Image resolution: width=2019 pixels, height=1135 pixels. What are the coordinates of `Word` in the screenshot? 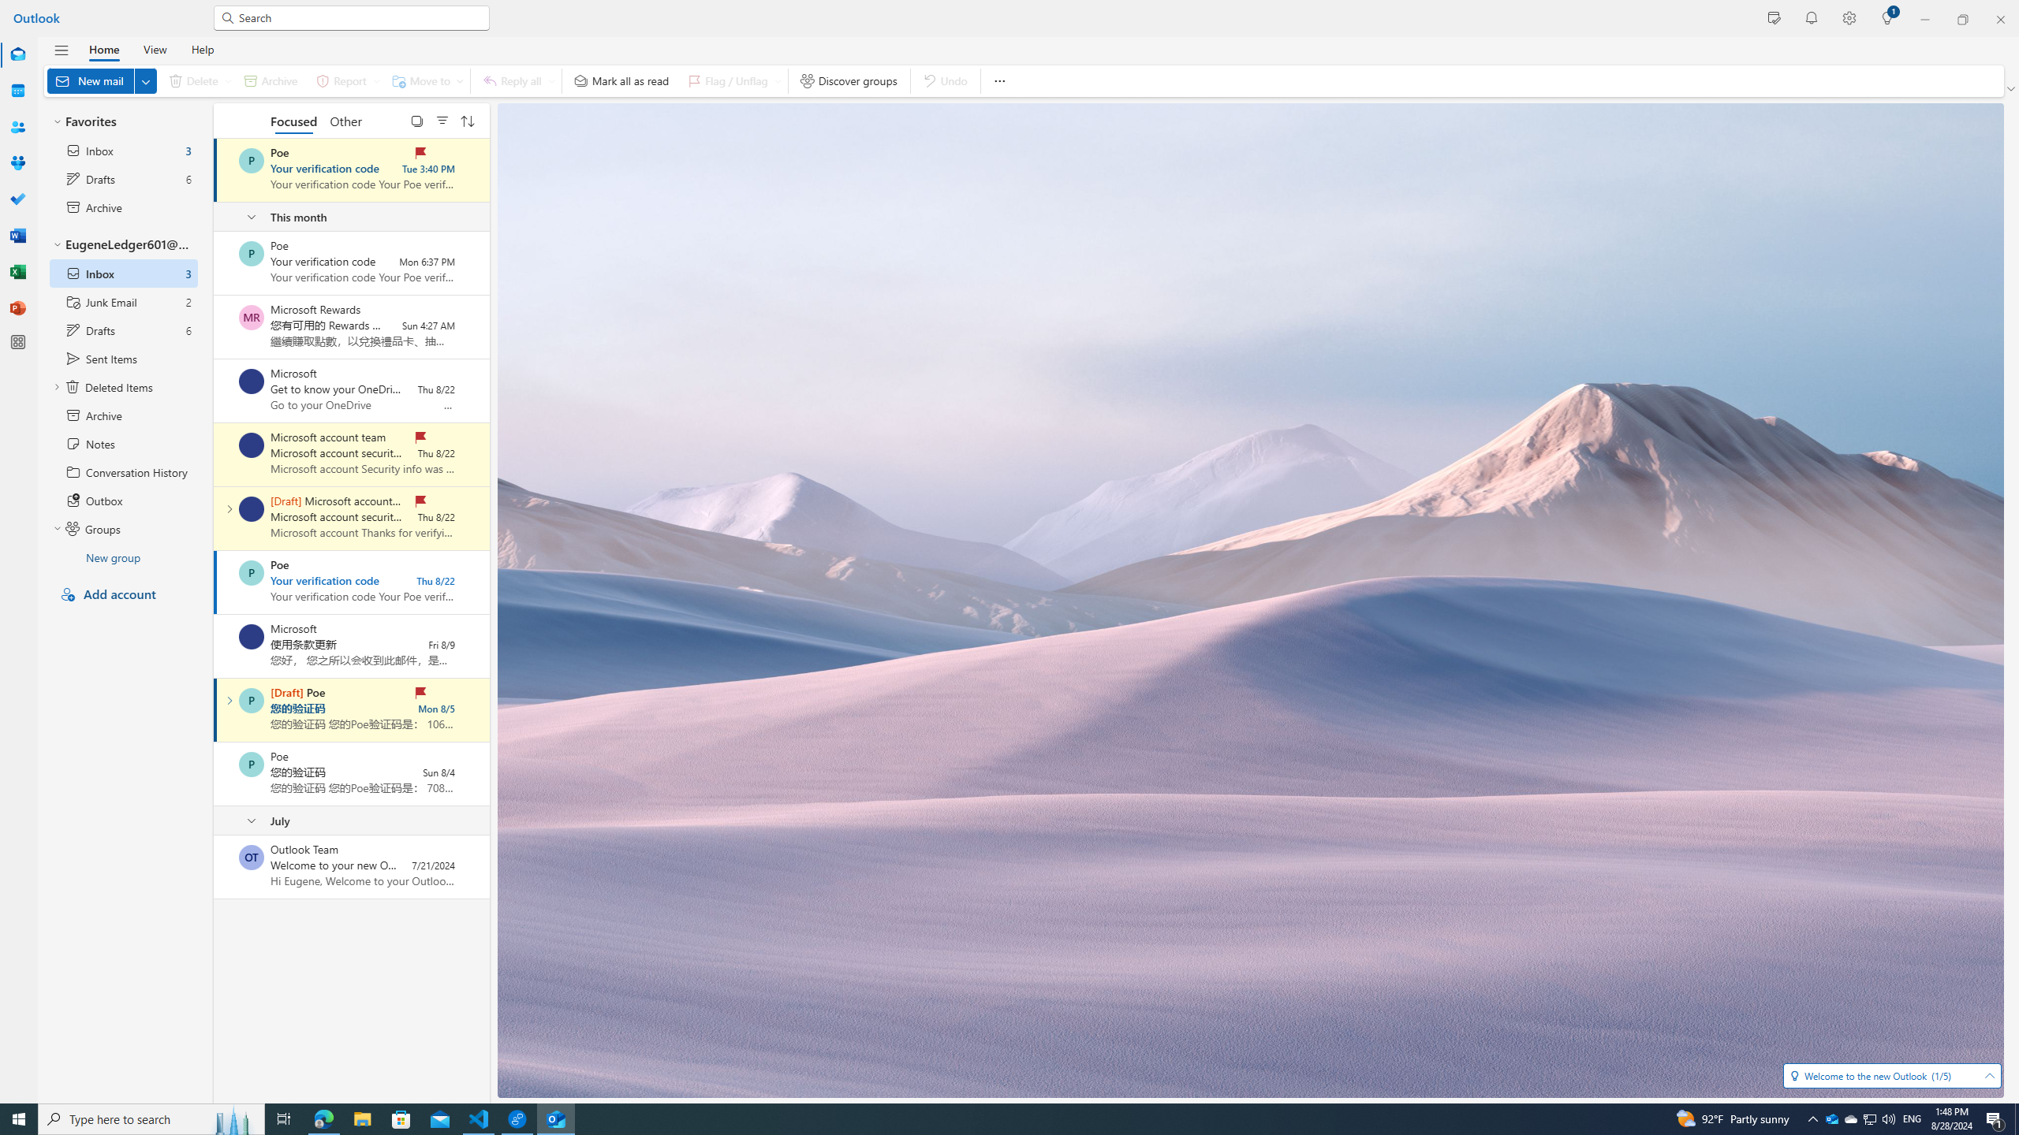 It's located at (17, 236).